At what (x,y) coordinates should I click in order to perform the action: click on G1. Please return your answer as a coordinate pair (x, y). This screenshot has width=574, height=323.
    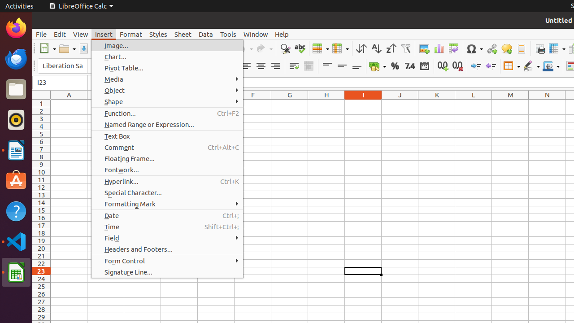
    Looking at the image, I should click on (290, 103).